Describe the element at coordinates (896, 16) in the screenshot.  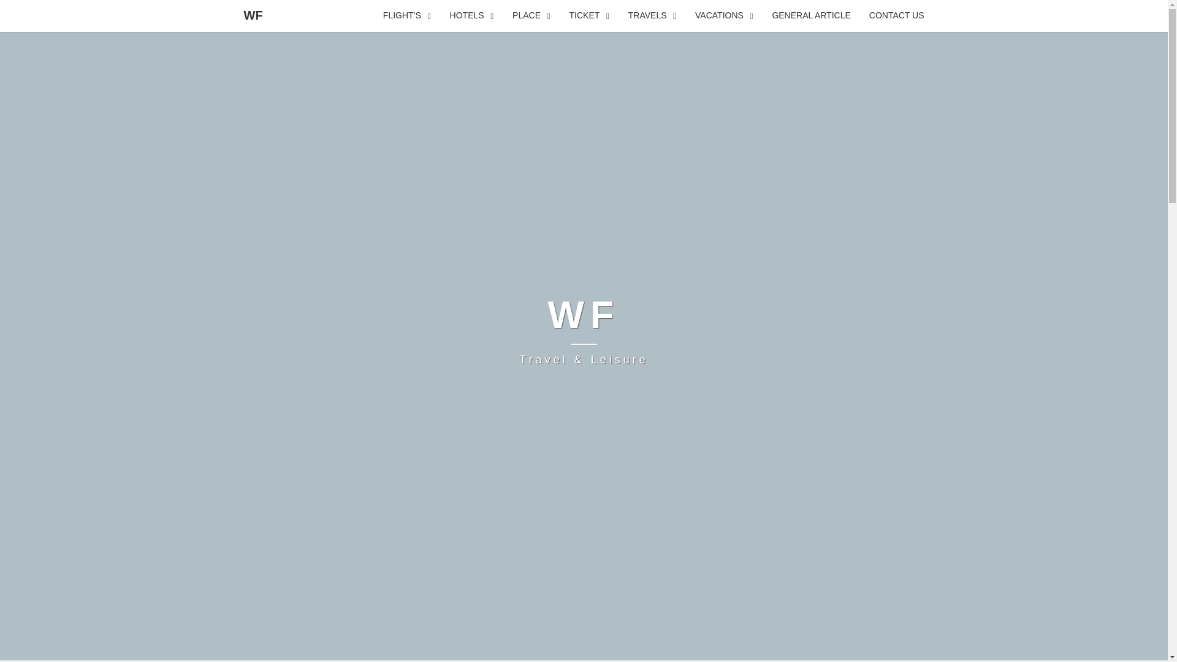
I see `CONTACT US` at that location.